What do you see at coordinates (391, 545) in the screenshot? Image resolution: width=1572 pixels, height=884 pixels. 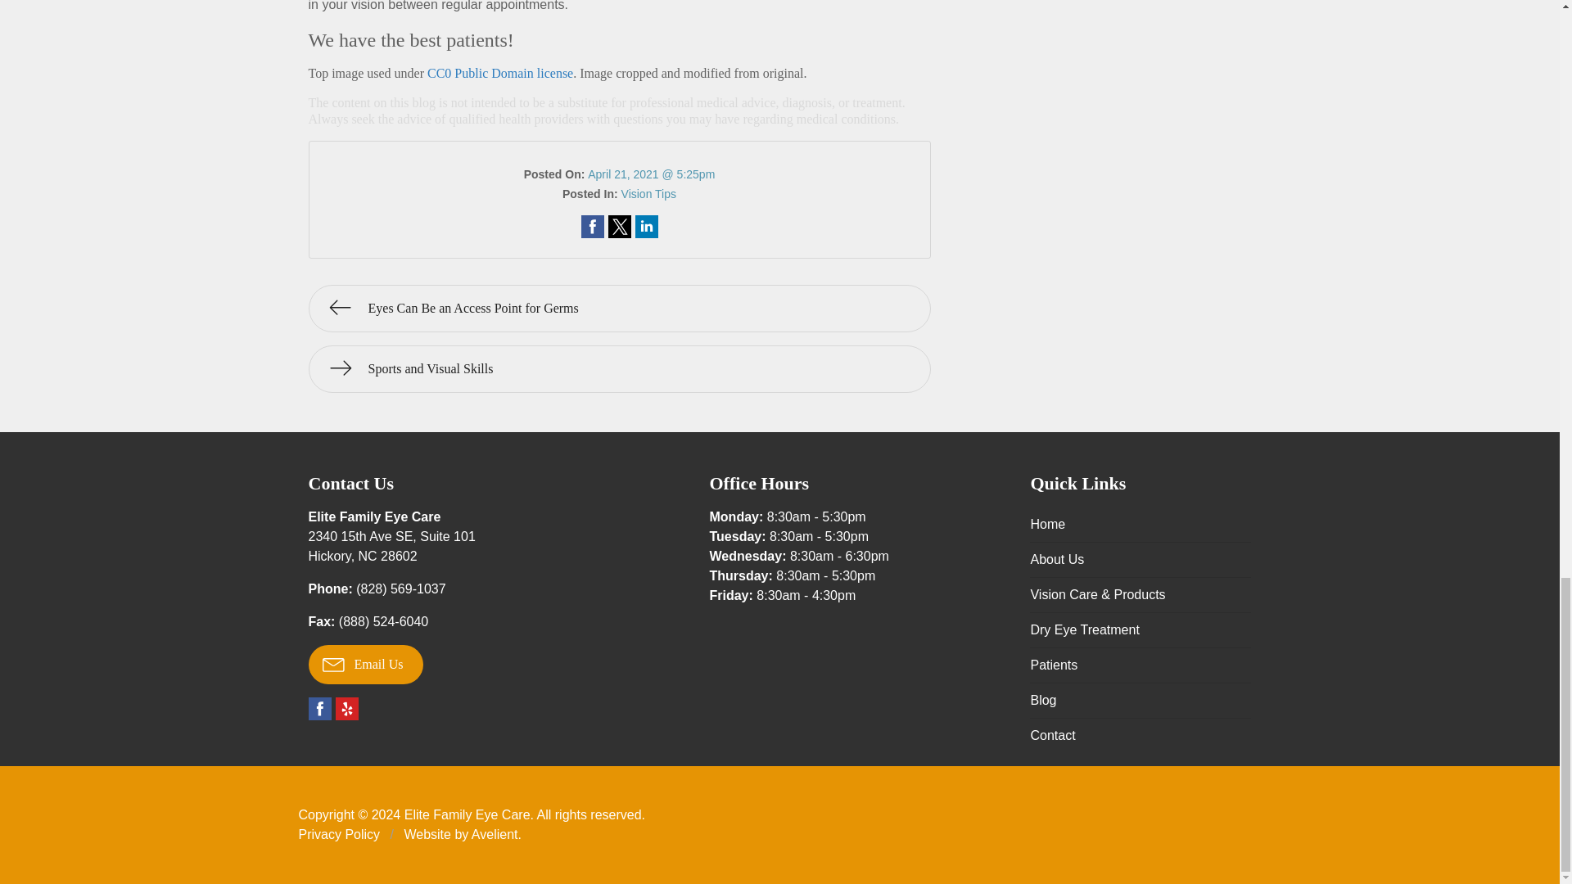 I see `Open this address in Google Maps` at bounding box center [391, 545].